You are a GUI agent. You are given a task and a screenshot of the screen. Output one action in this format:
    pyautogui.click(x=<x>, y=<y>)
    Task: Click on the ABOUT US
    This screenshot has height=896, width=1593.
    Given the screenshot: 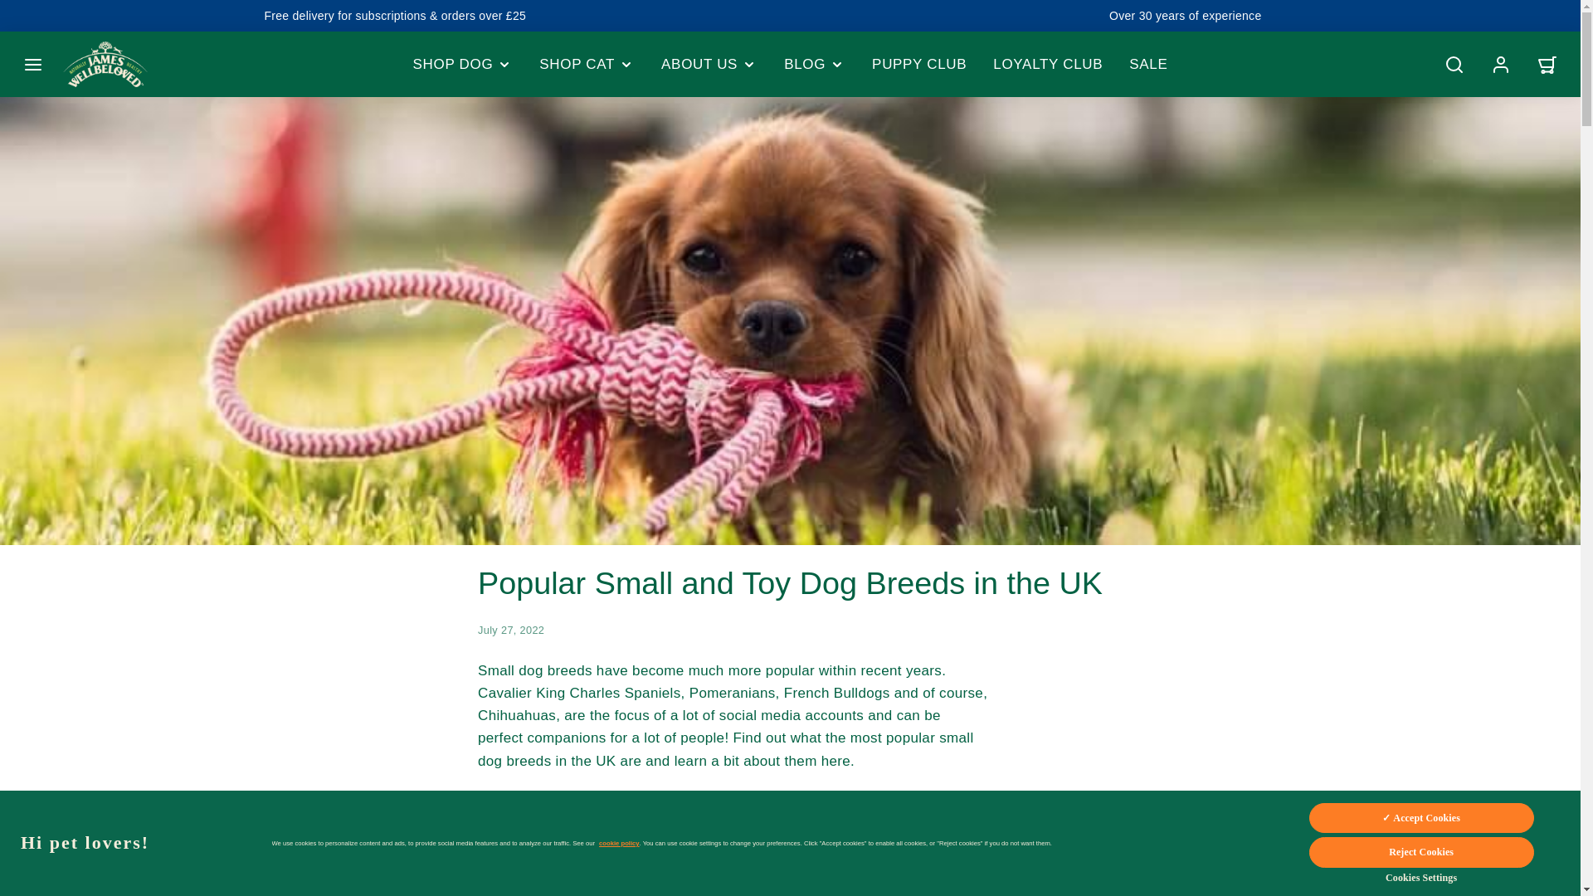 What is the action you would take?
    pyautogui.click(x=709, y=65)
    